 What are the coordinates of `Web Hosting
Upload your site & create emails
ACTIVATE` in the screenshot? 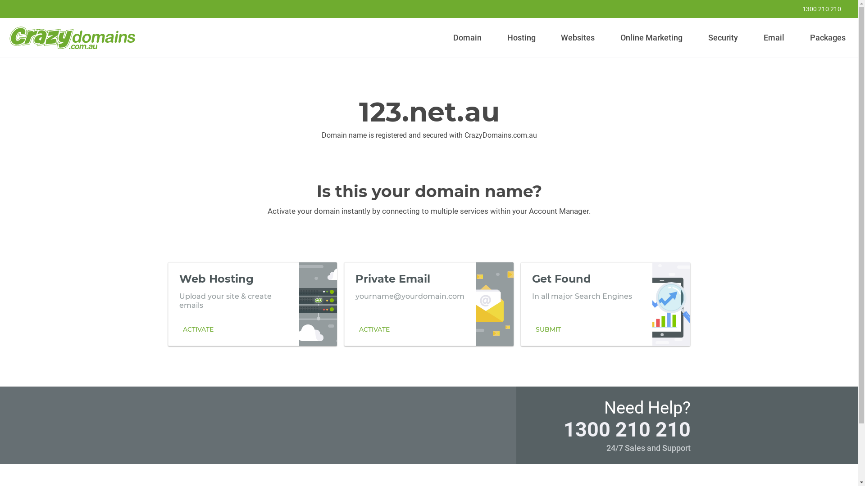 It's located at (252, 304).